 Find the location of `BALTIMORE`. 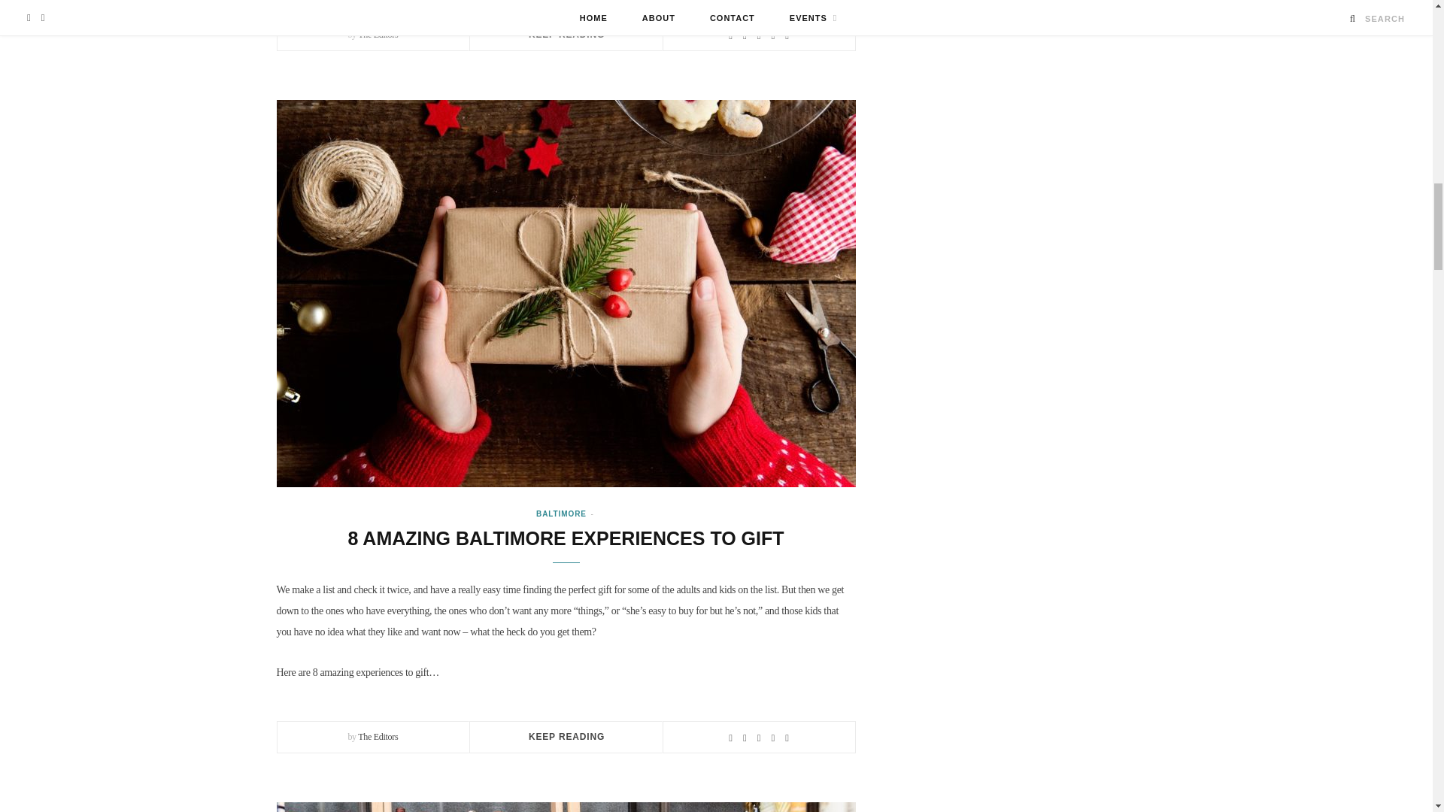

BALTIMORE is located at coordinates (561, 514).